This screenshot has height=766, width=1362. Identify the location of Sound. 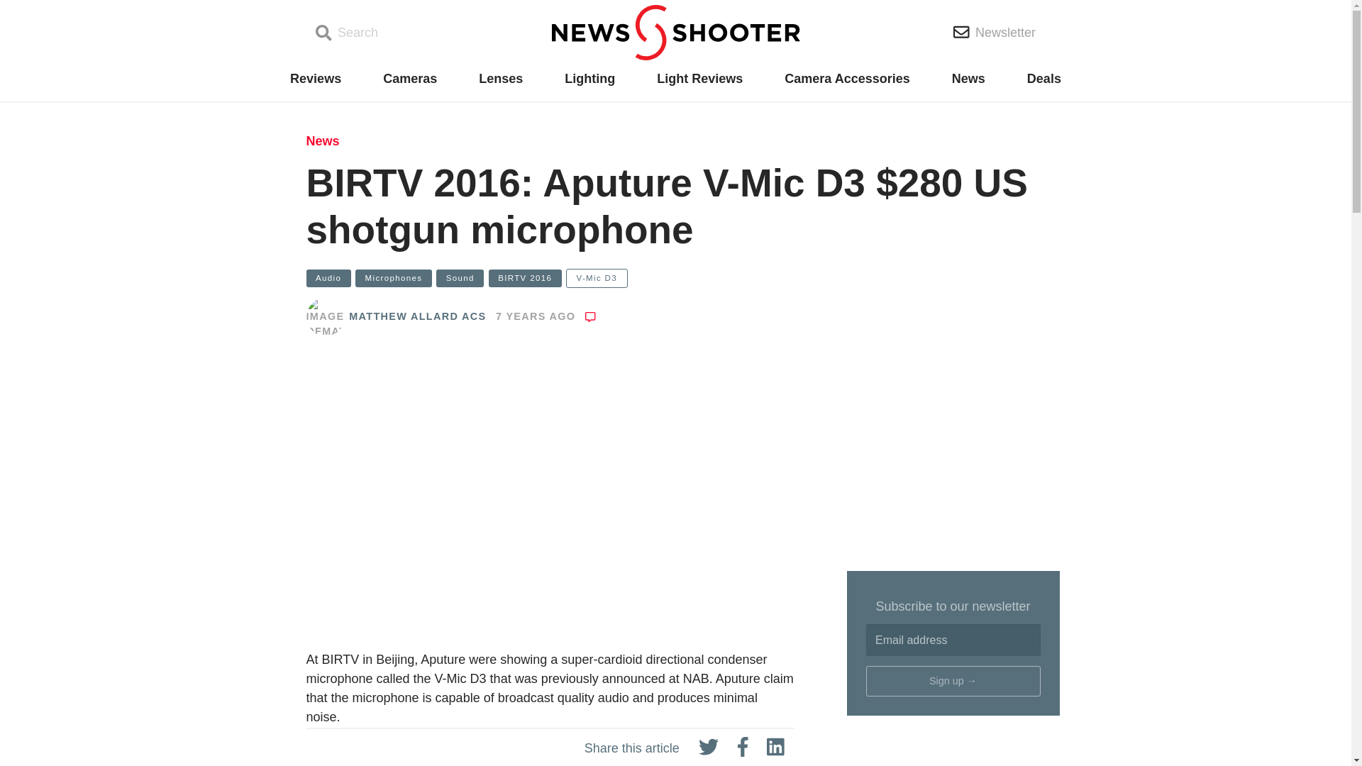
(460, 278).